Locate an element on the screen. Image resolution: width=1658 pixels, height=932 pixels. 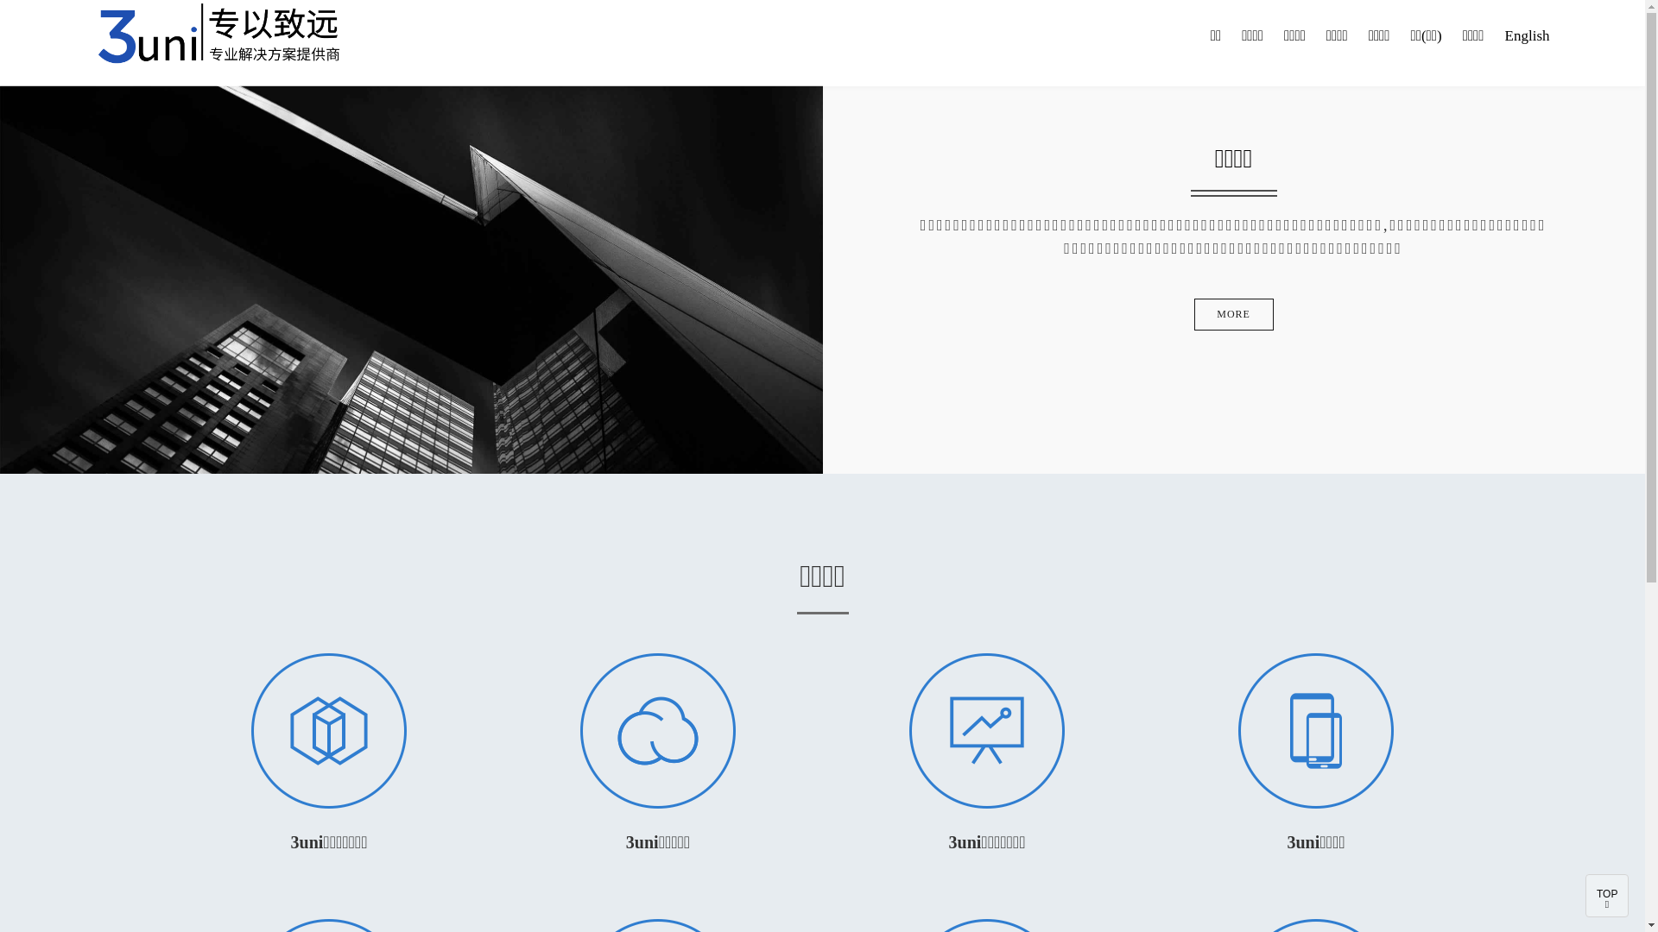
MORE is located at coordinates (1234, 314).